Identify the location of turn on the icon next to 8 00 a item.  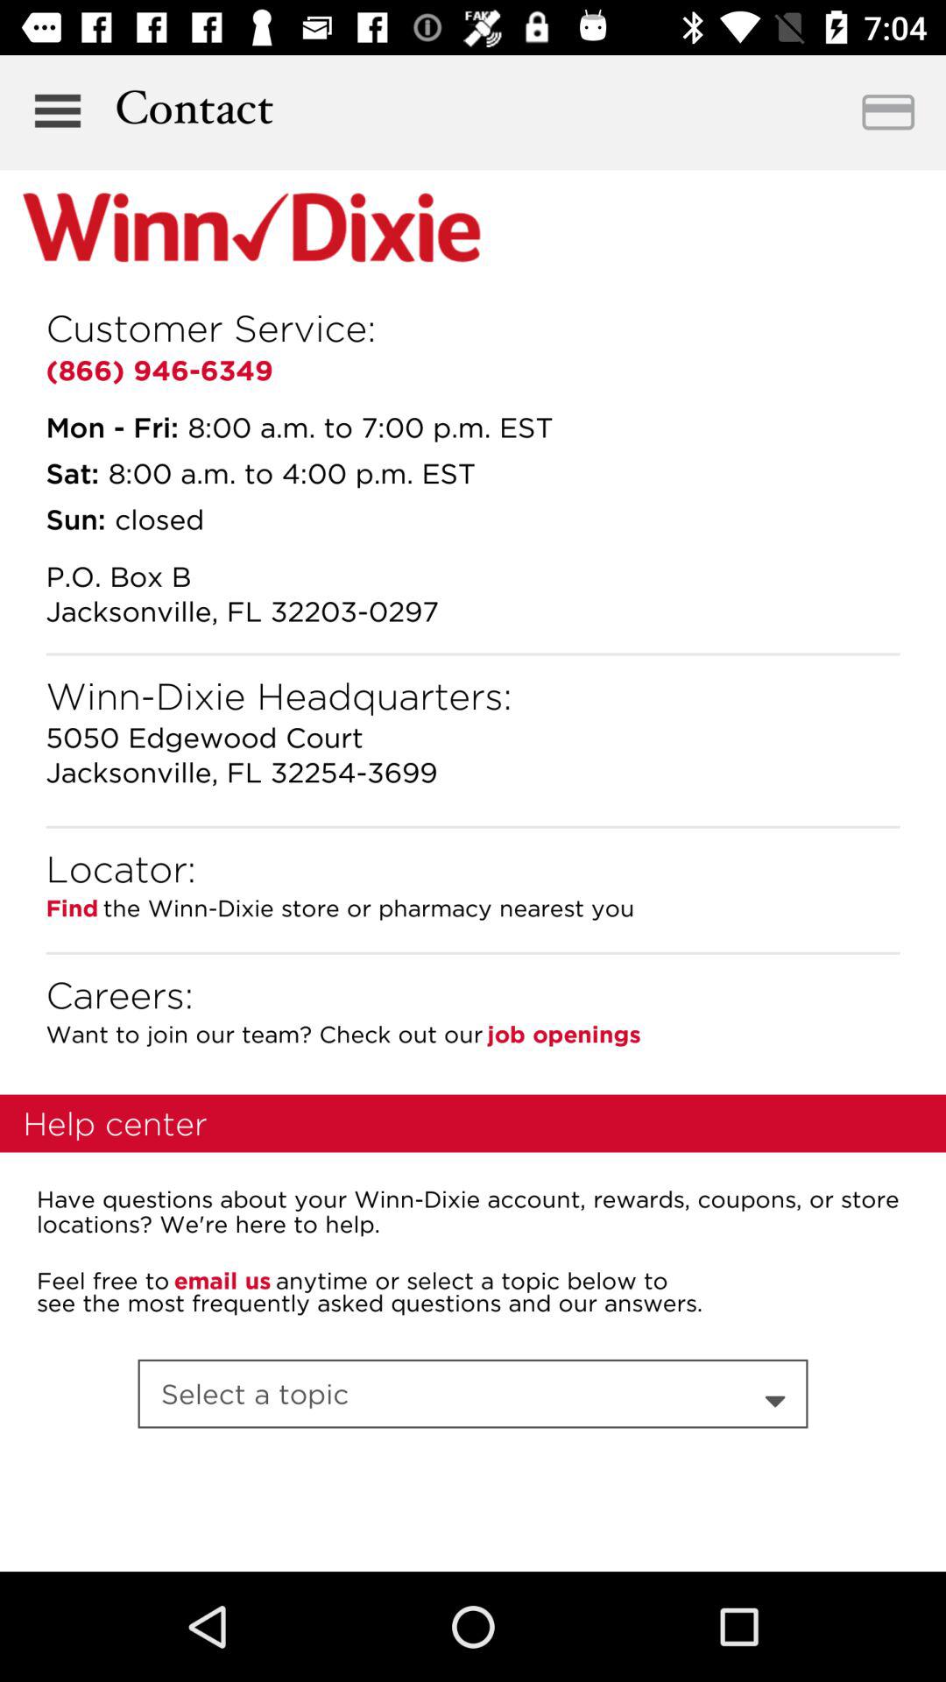
(72, 473).